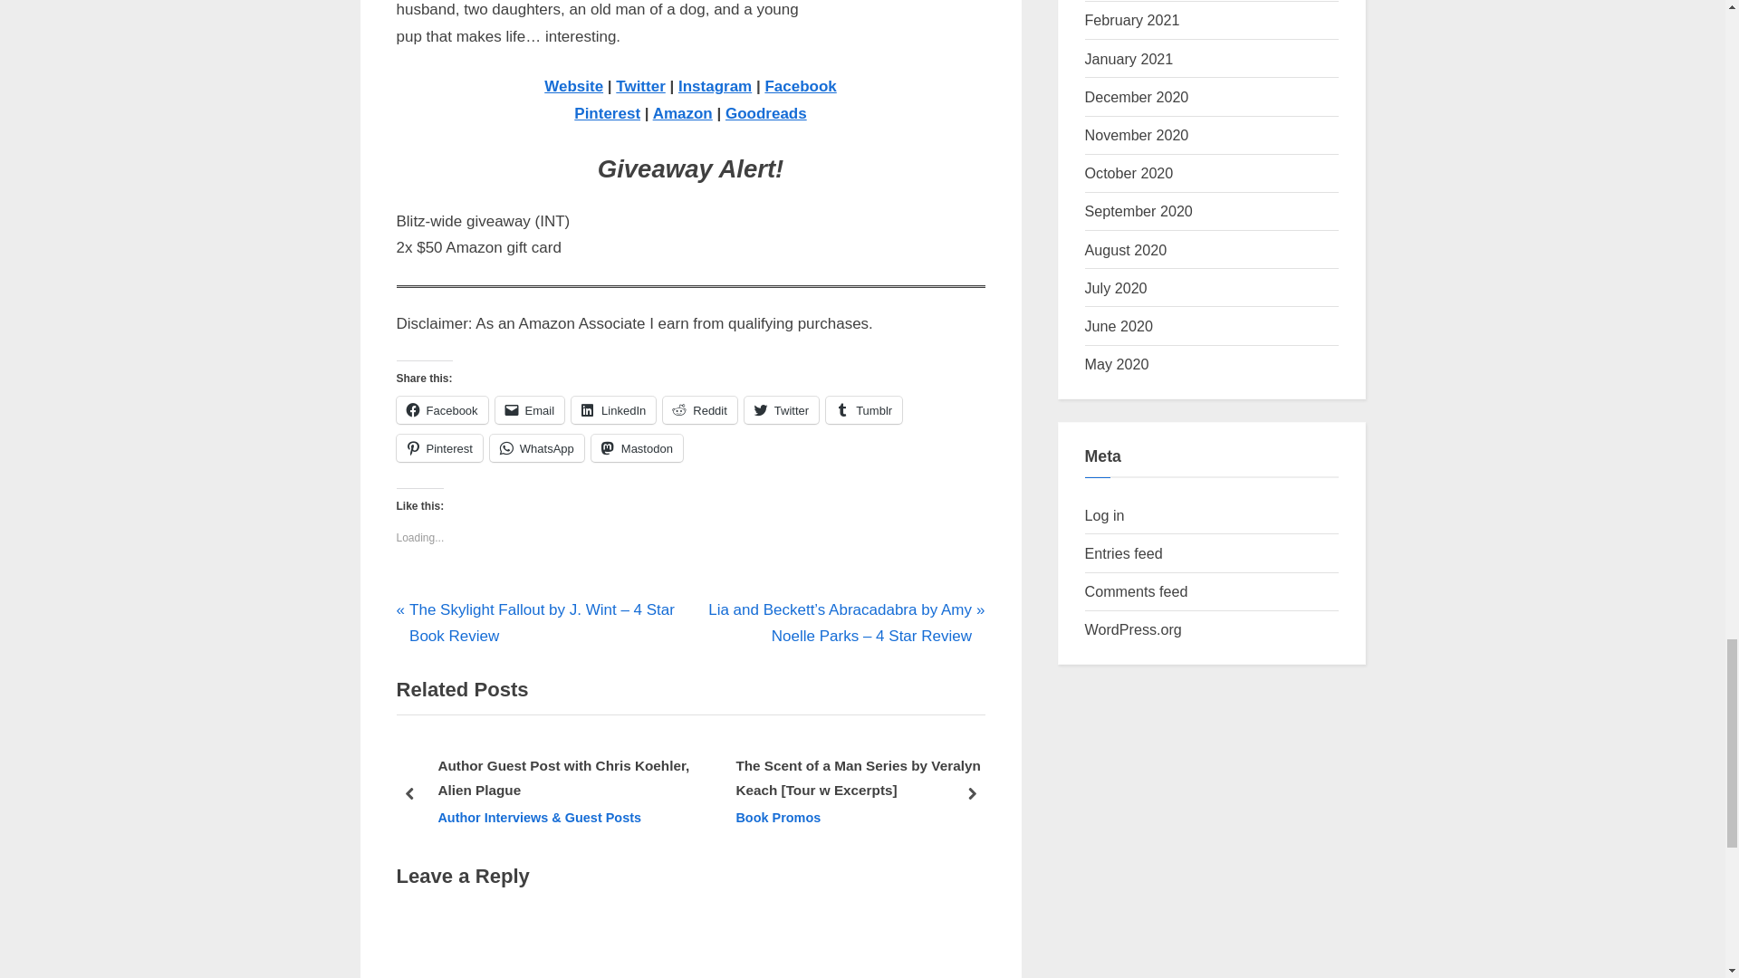 This screenshot has height=978, width=1739. What do you see at coordinates (690, 944) in the screenshot?
I see `Comment Form` at bounding box center [690, 944].